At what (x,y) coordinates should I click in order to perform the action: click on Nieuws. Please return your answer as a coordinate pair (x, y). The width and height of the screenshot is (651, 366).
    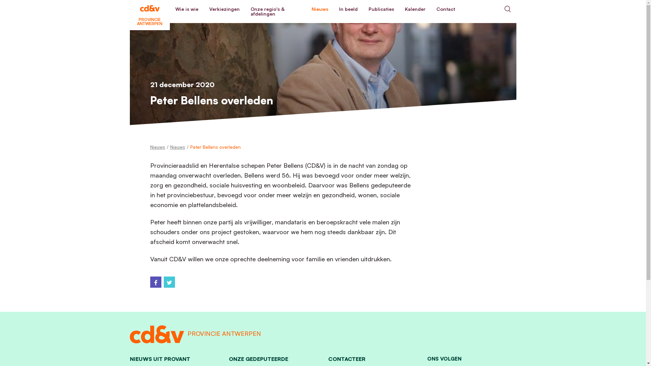
    Looking at the image, I should click on (157, 147).